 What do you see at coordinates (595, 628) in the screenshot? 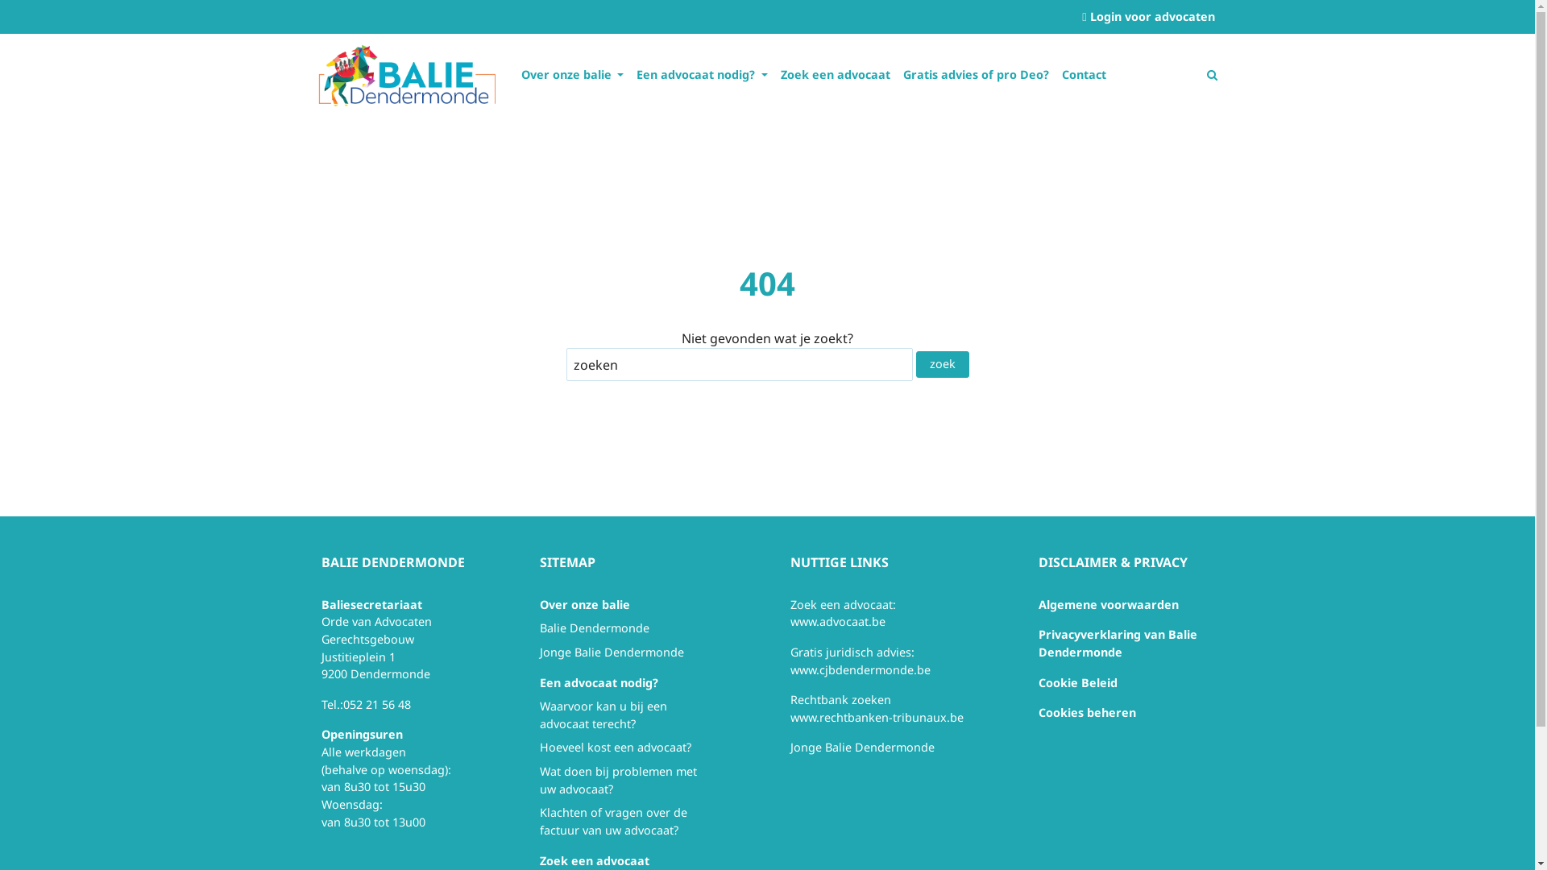
I see `Balie Dendermonde` at bounding box center [595, 628].